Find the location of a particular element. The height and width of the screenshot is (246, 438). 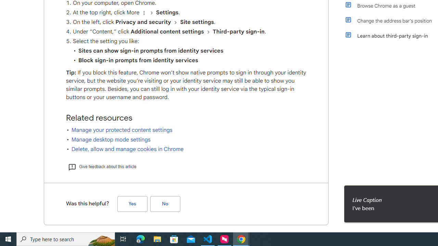

and then is located at coordinates (208, 32).